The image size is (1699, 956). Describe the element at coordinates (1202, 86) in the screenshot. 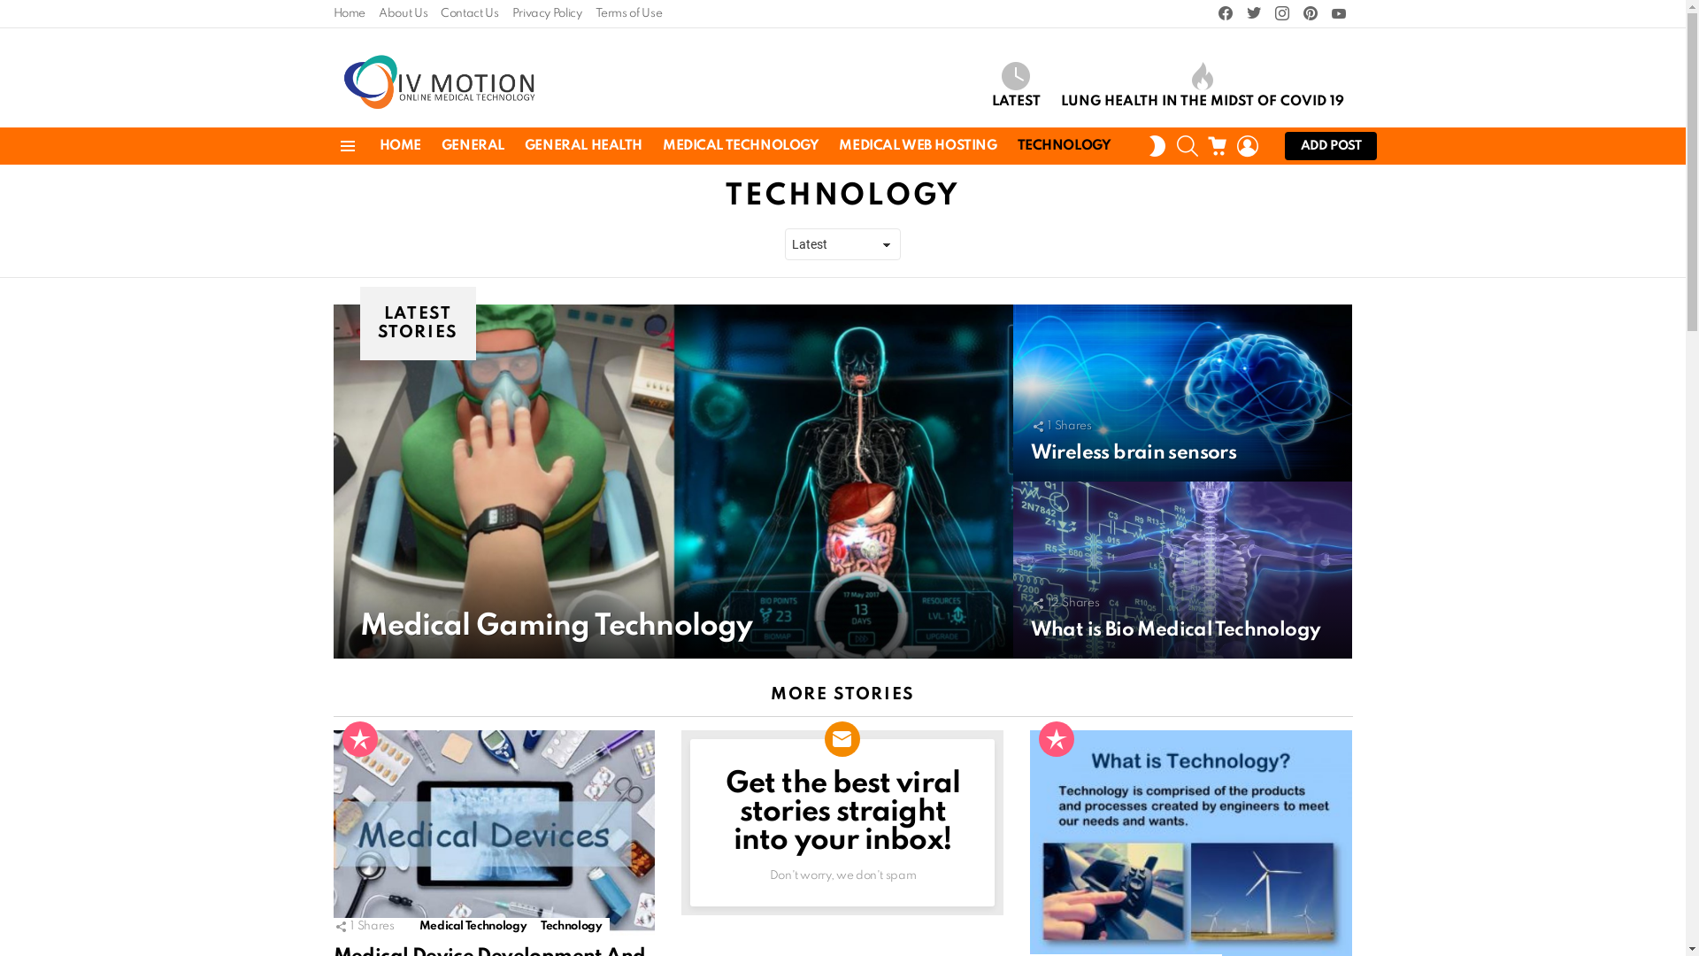

I see `LUNG HEALTH IN THE MIDST OF COVID 19` at that location.